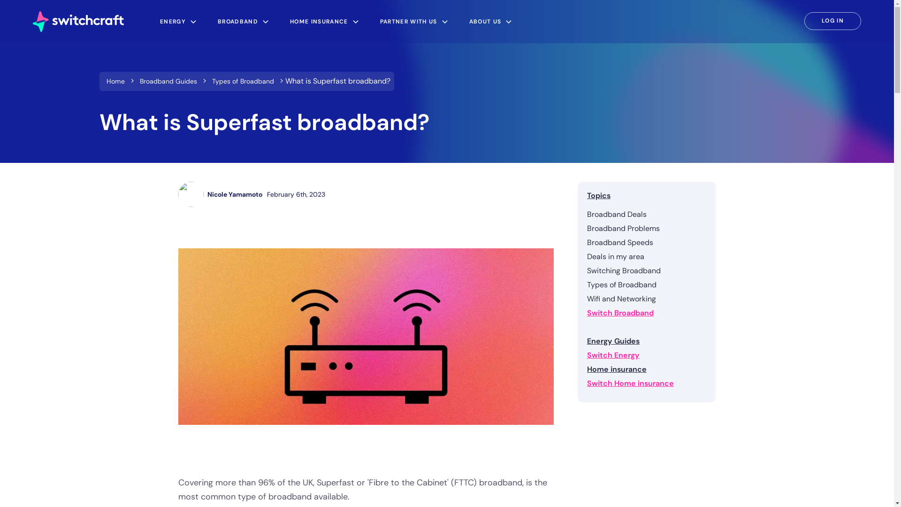 Image resolution: width=901 pixels, height=507 pixels. What do you see at coordinates (647, 242) in the screenshot?
I see `Broadband Speeds` at bounding box center [647, 242].